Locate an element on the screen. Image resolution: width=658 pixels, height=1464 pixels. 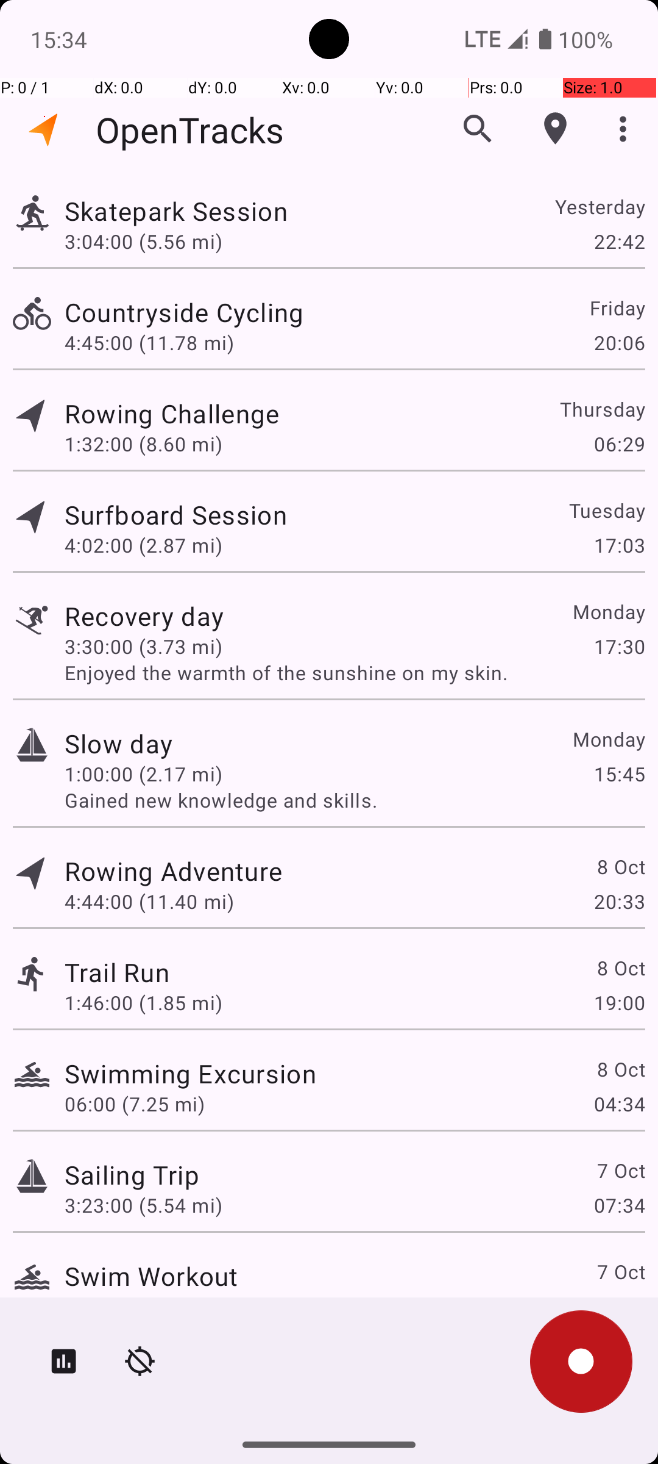
20:33 is located at coordinates (619, 902).